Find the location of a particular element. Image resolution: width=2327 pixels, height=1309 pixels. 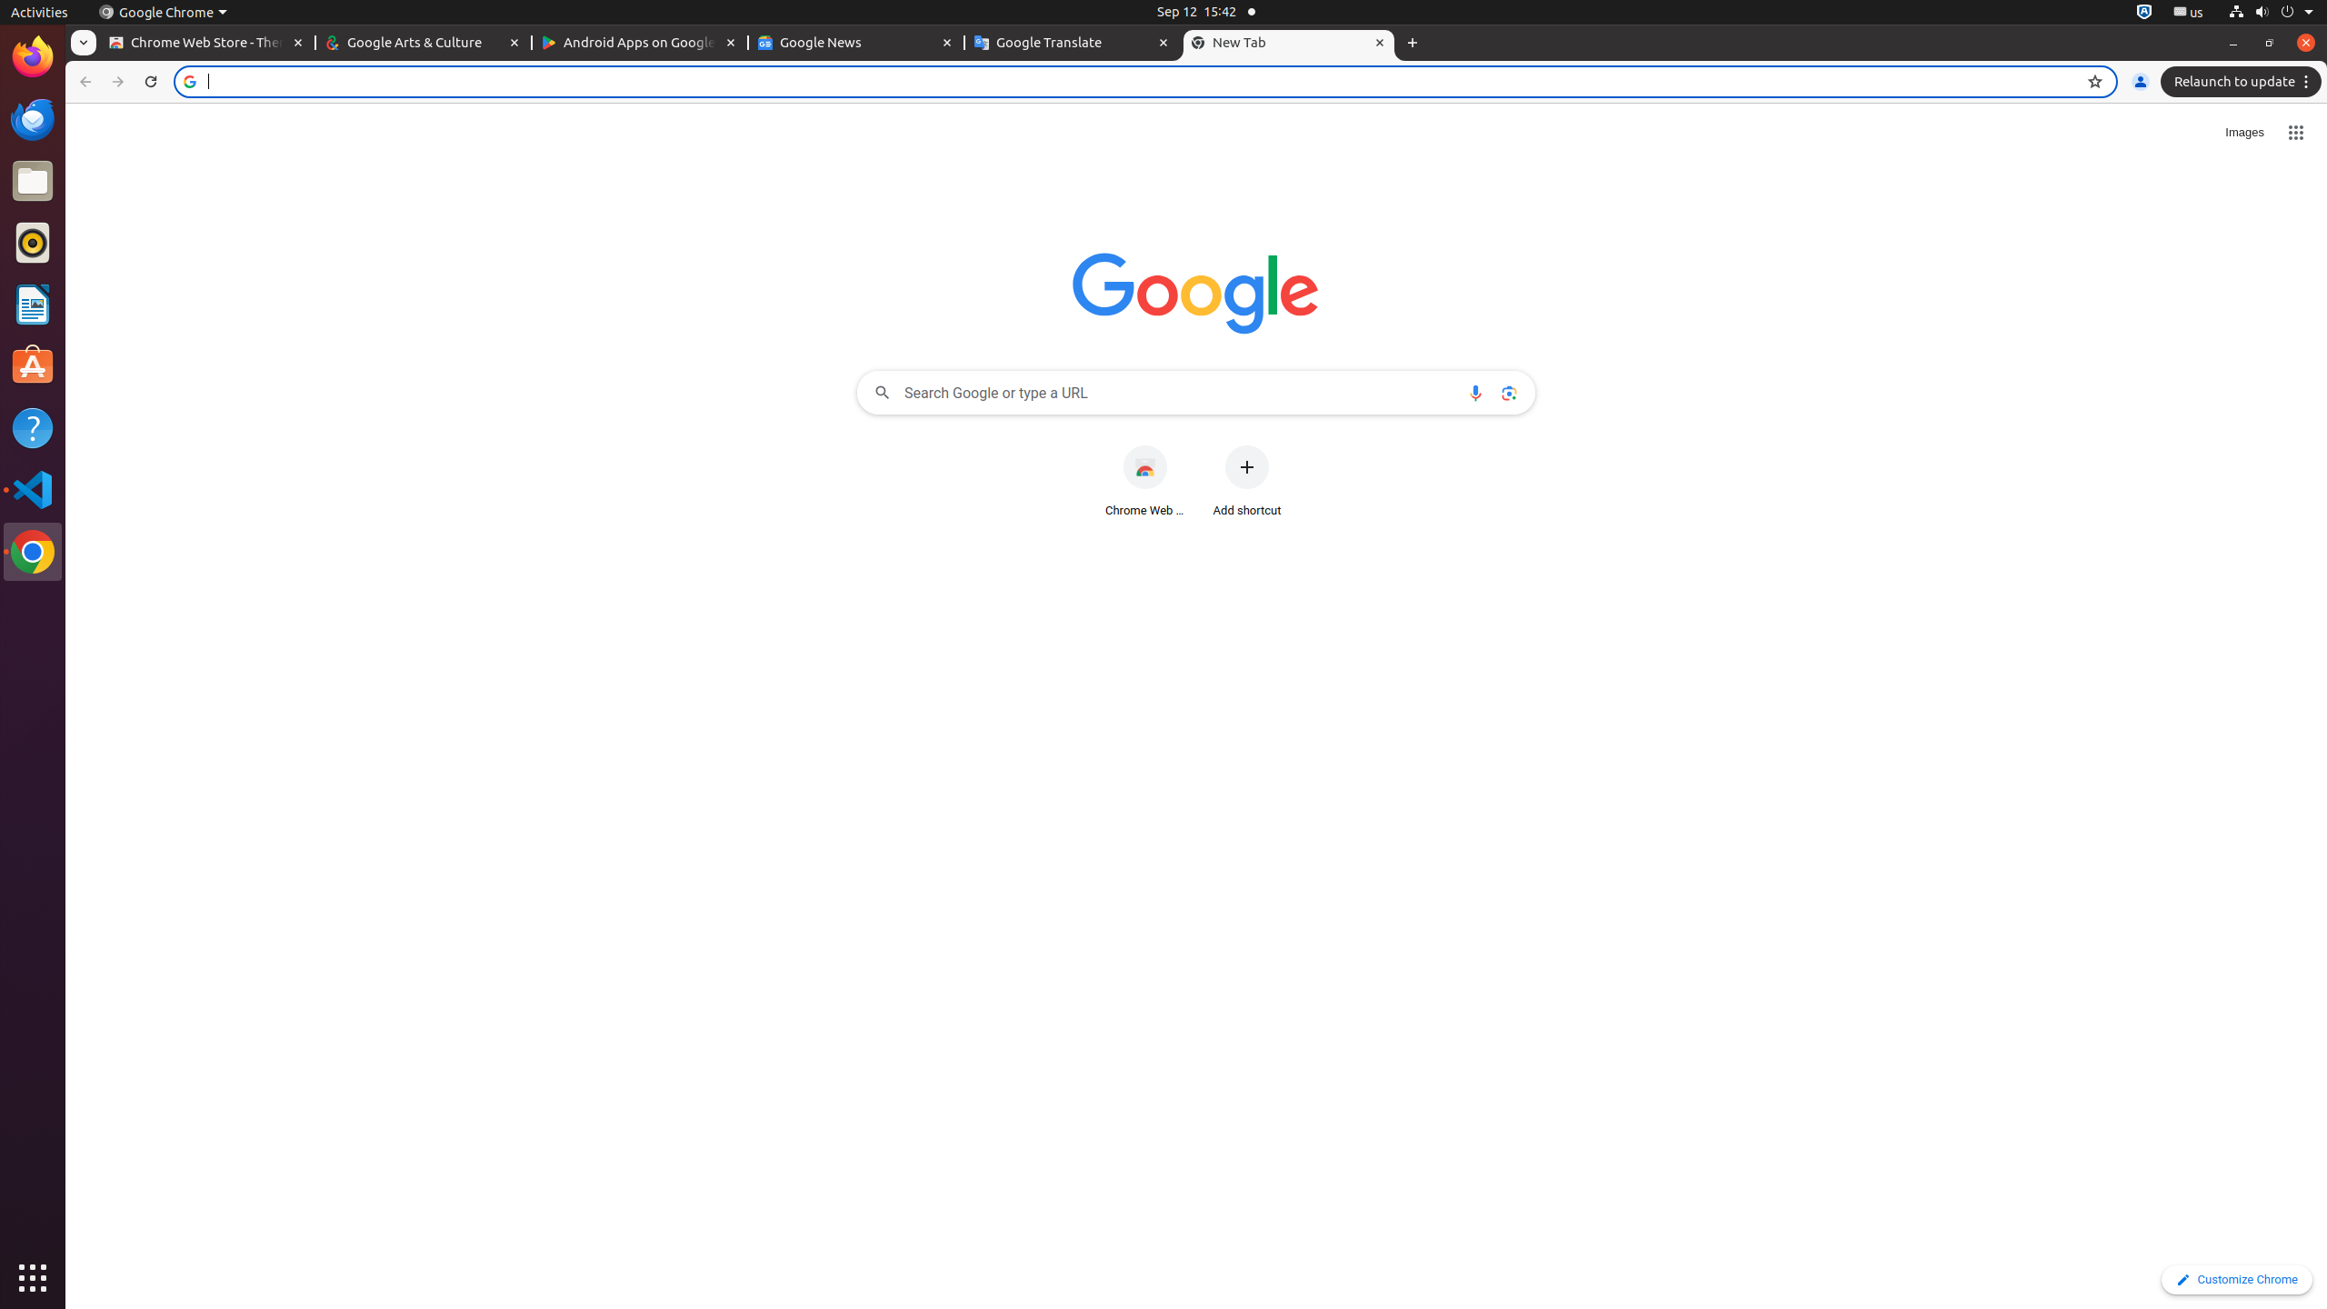

Rhythmbox is located at coordinates (33, 243).